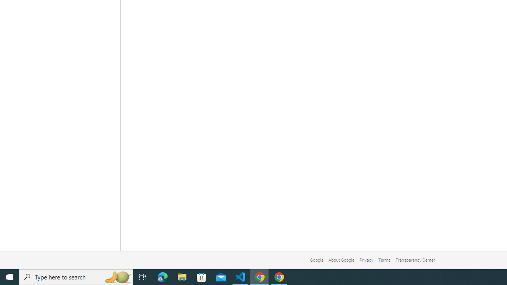  Describe the element at coordinates (341, 260) in the screenshot. I see `About Google` at that location.